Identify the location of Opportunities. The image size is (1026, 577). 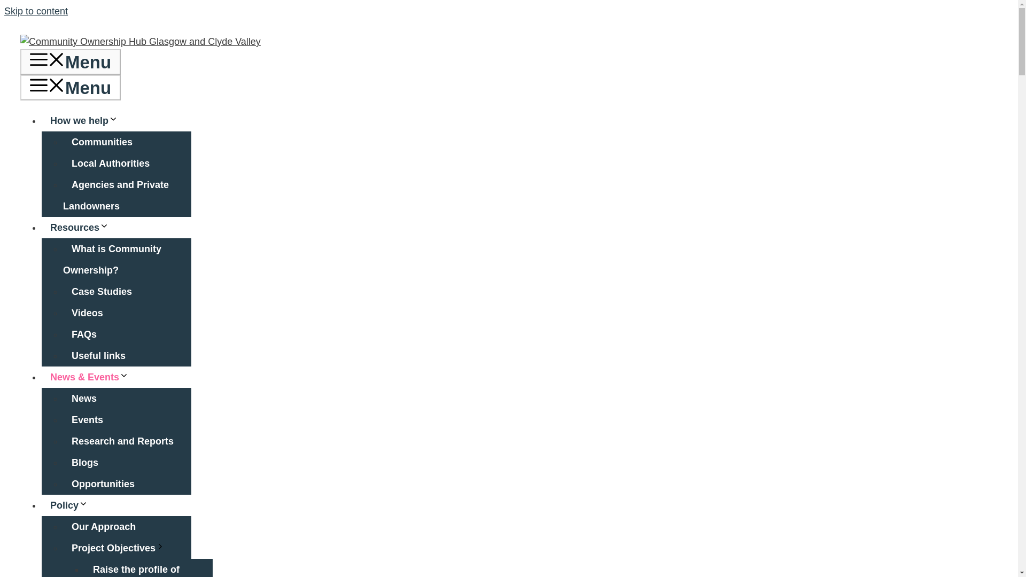
(103, 484).